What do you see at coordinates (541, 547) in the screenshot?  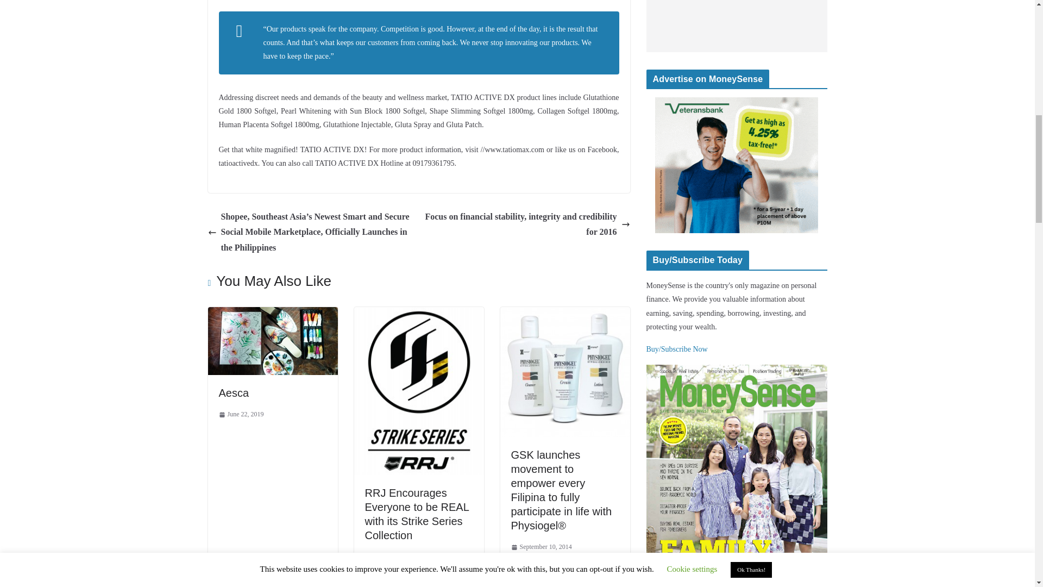 I see `September 10, 2014` at bounding box center [541, 547].